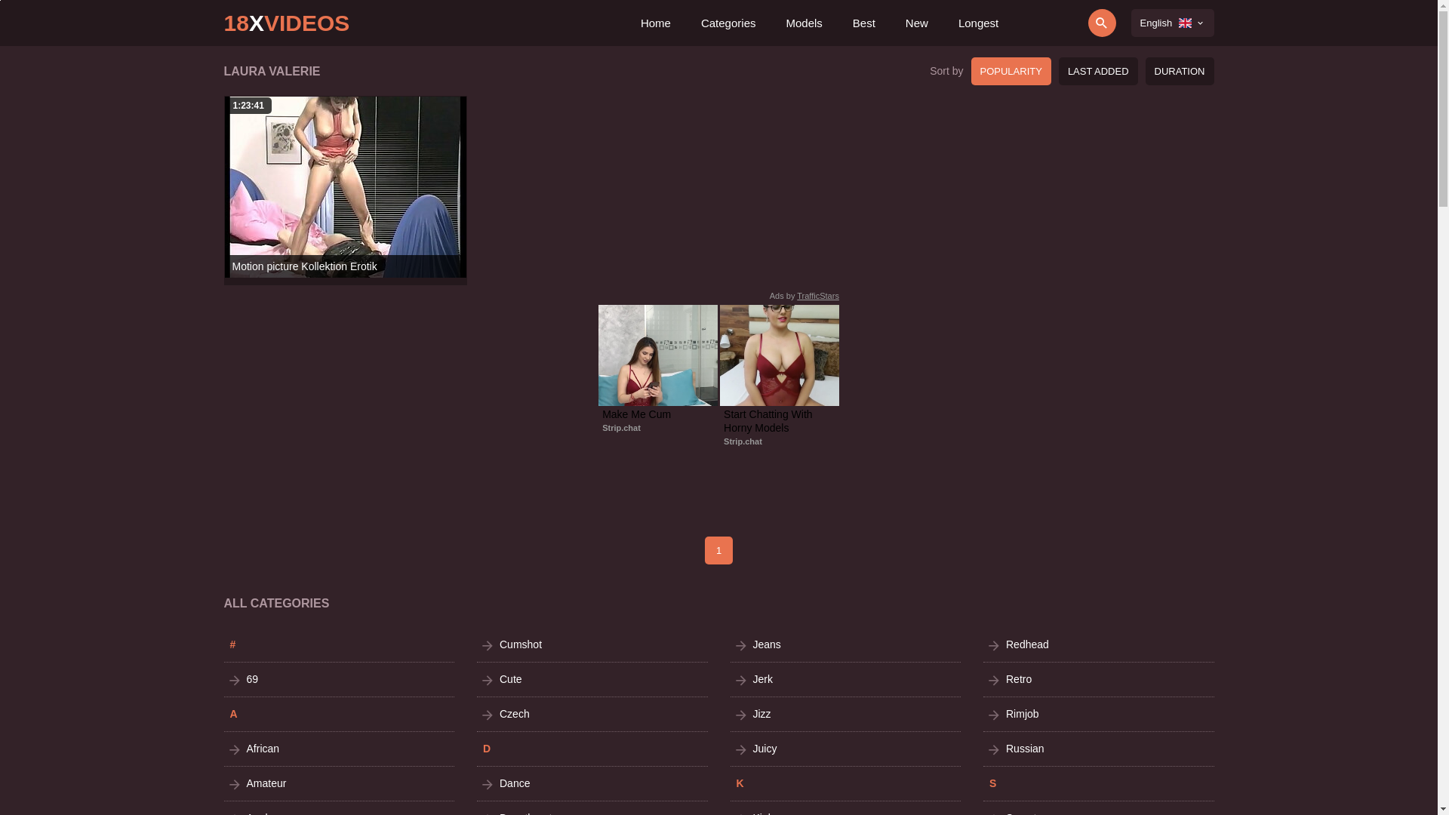  Describe the element at coordinates (780, 421) in the screenshot. I see `Start Chatting With Horny Models` at that location.